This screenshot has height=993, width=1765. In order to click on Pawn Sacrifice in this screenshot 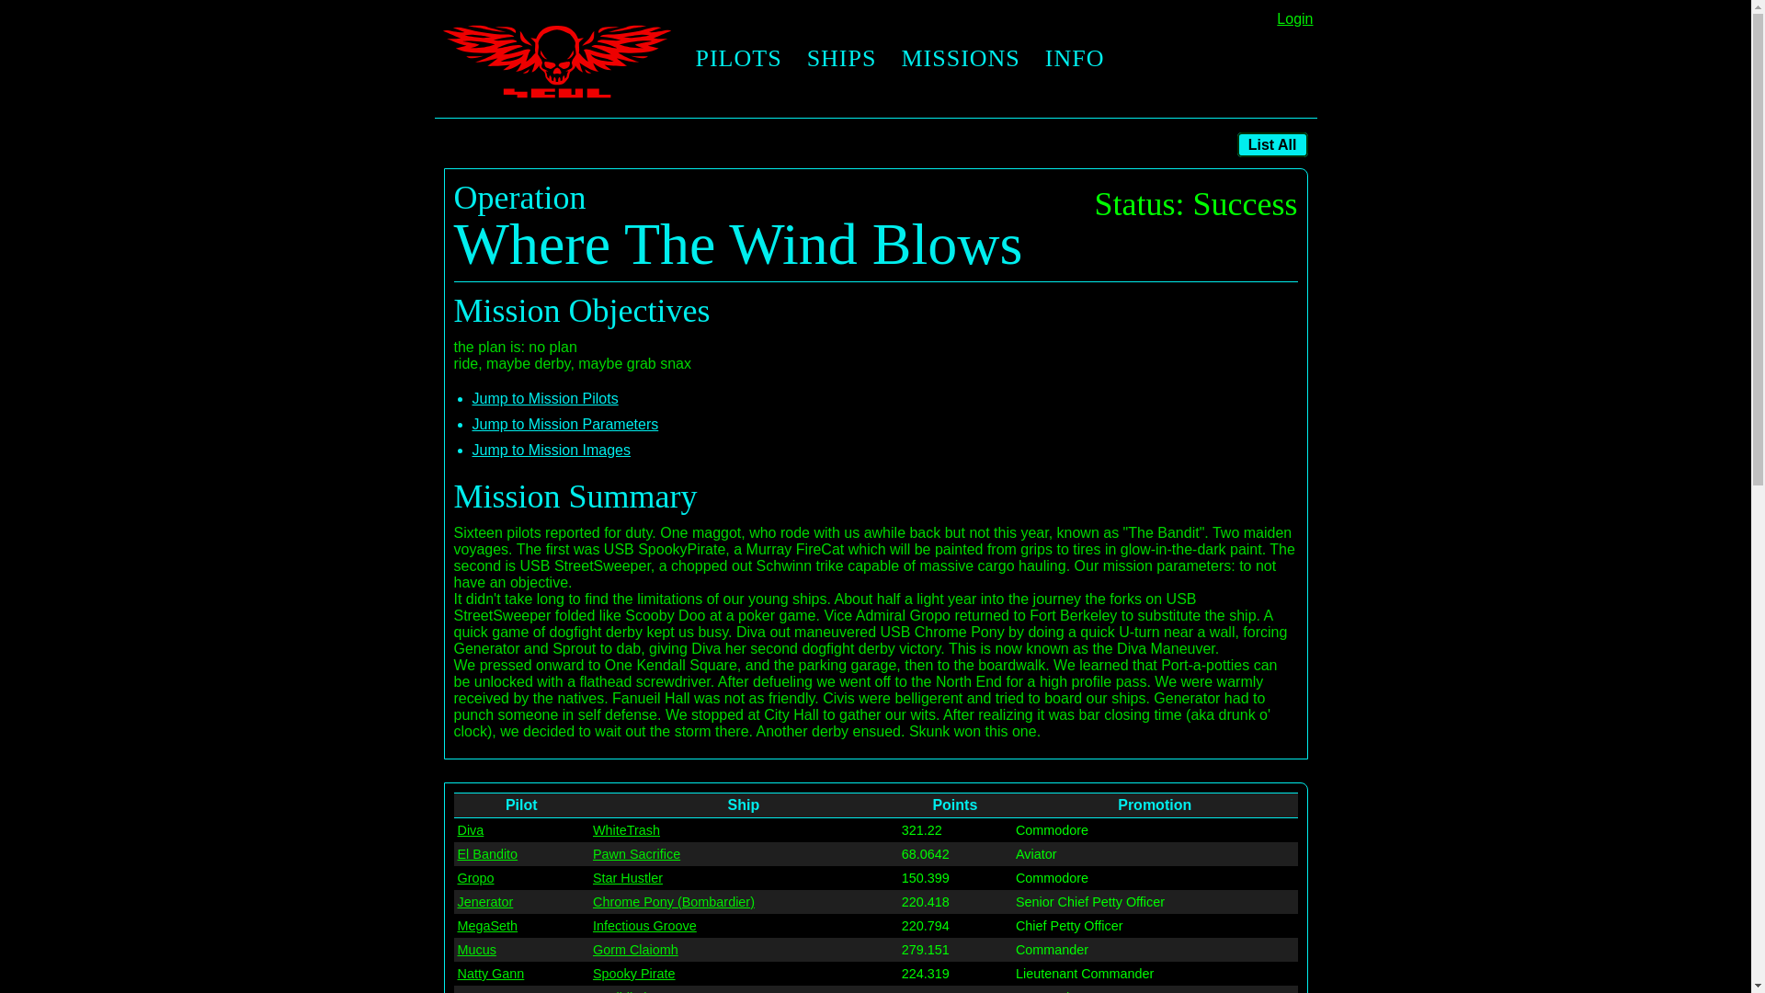, I will do `click(636, 854)`.